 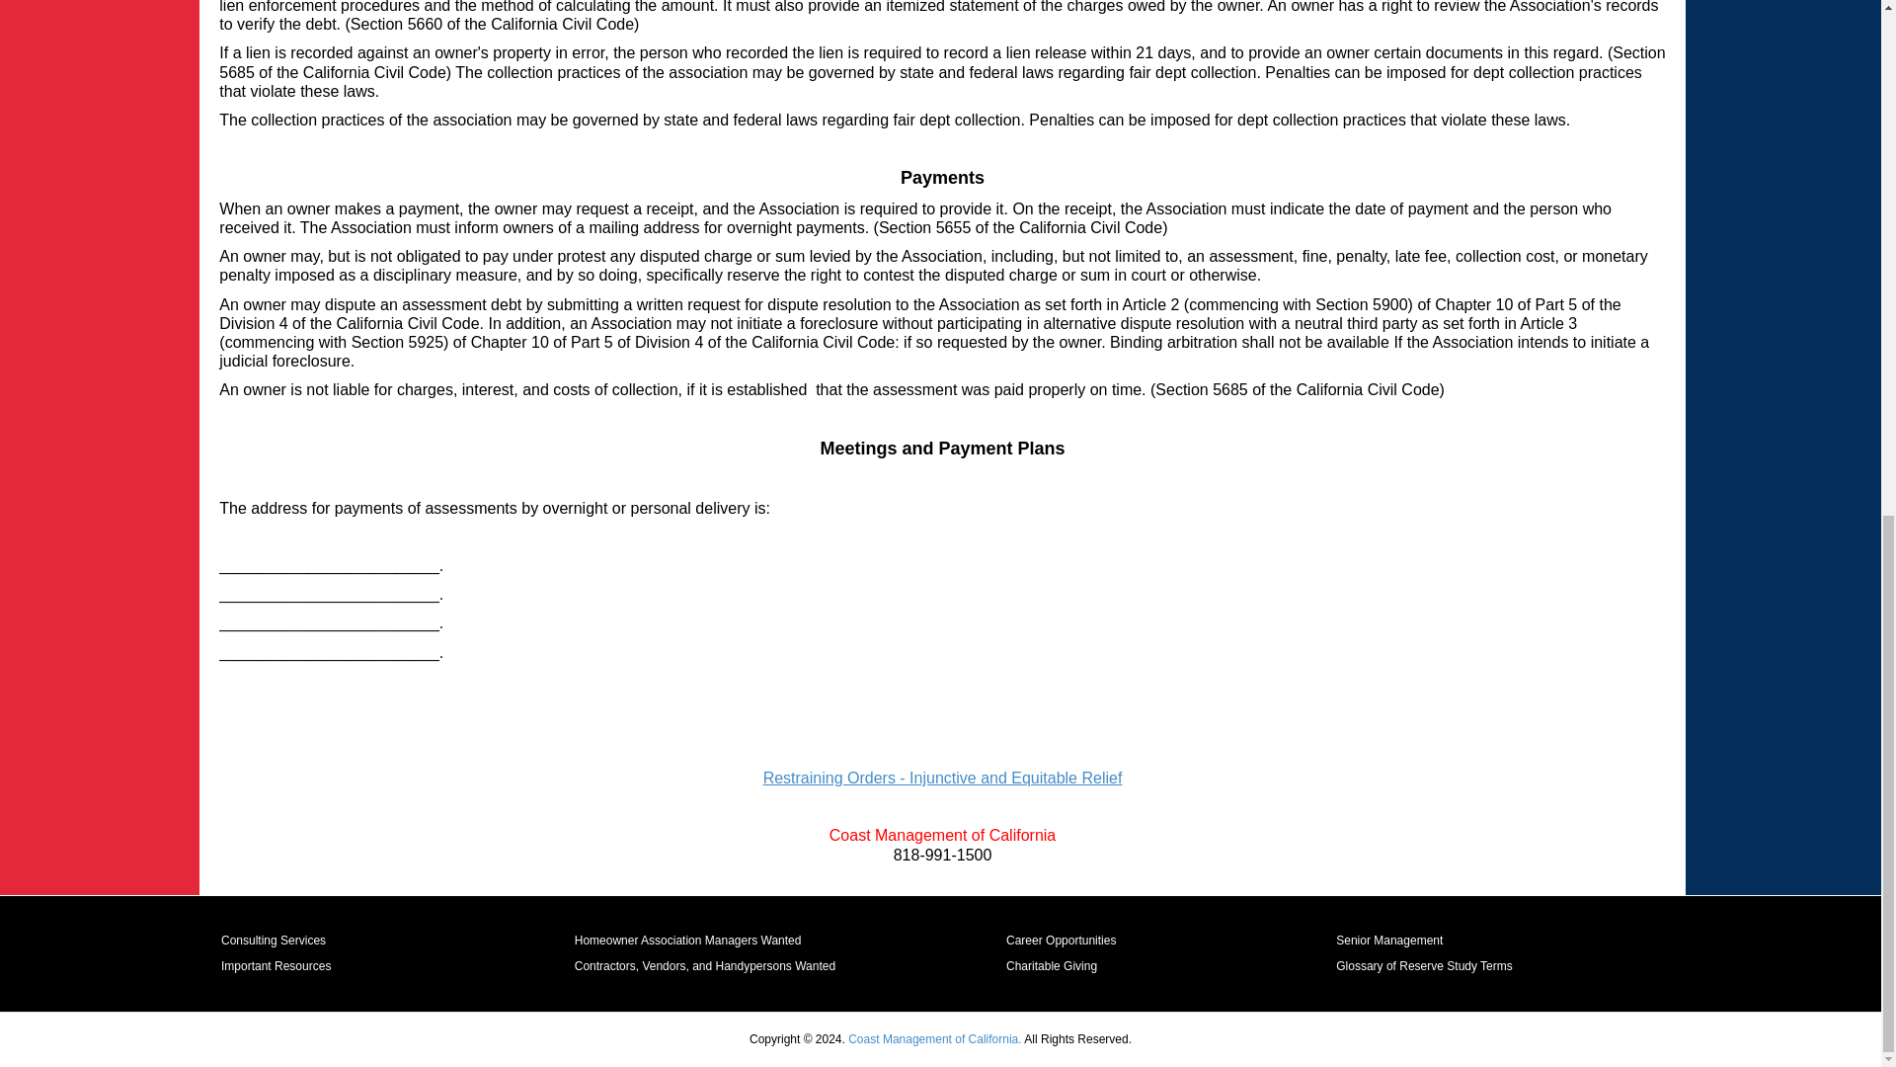 What do you see at coordinates (407, 966) in the screenshot?
I see `Important Resources` at bounding box center [407, 966].